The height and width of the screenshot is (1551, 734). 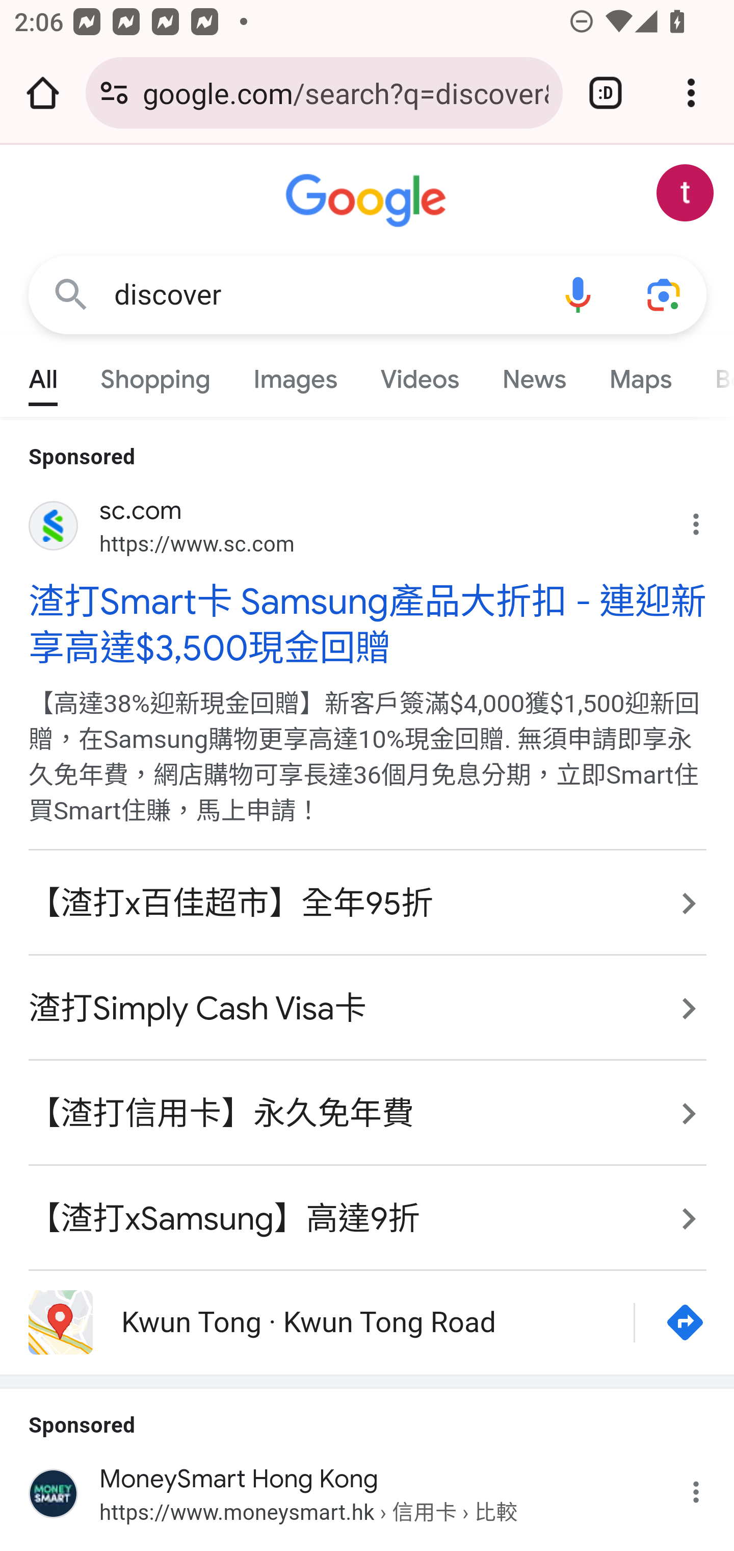 What do you see at coordinates (706, 520) in the screenshot?
I see `Why this ad?` at bounding box center [706, 520].